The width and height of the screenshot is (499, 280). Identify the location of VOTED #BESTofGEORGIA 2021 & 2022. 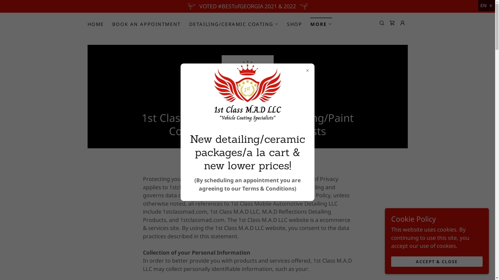
(247, 6).